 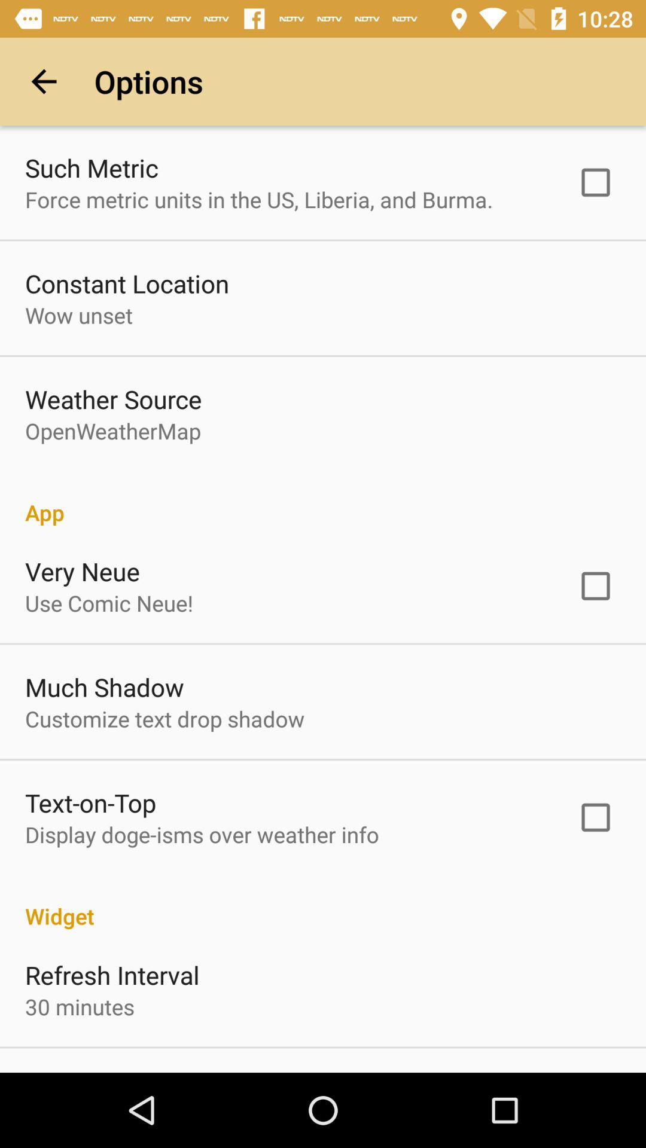 I want to click on select much shadow app, so click(x=104, y=686).